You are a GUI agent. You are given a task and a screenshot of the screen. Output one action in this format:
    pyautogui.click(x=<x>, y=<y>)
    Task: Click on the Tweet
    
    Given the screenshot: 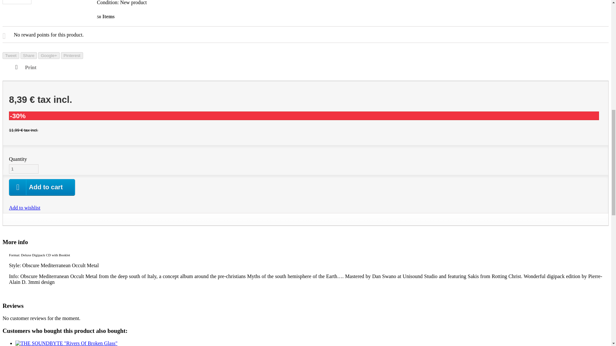 What is the action you would take?
    pyautogui.click(x=11, y=55)
    